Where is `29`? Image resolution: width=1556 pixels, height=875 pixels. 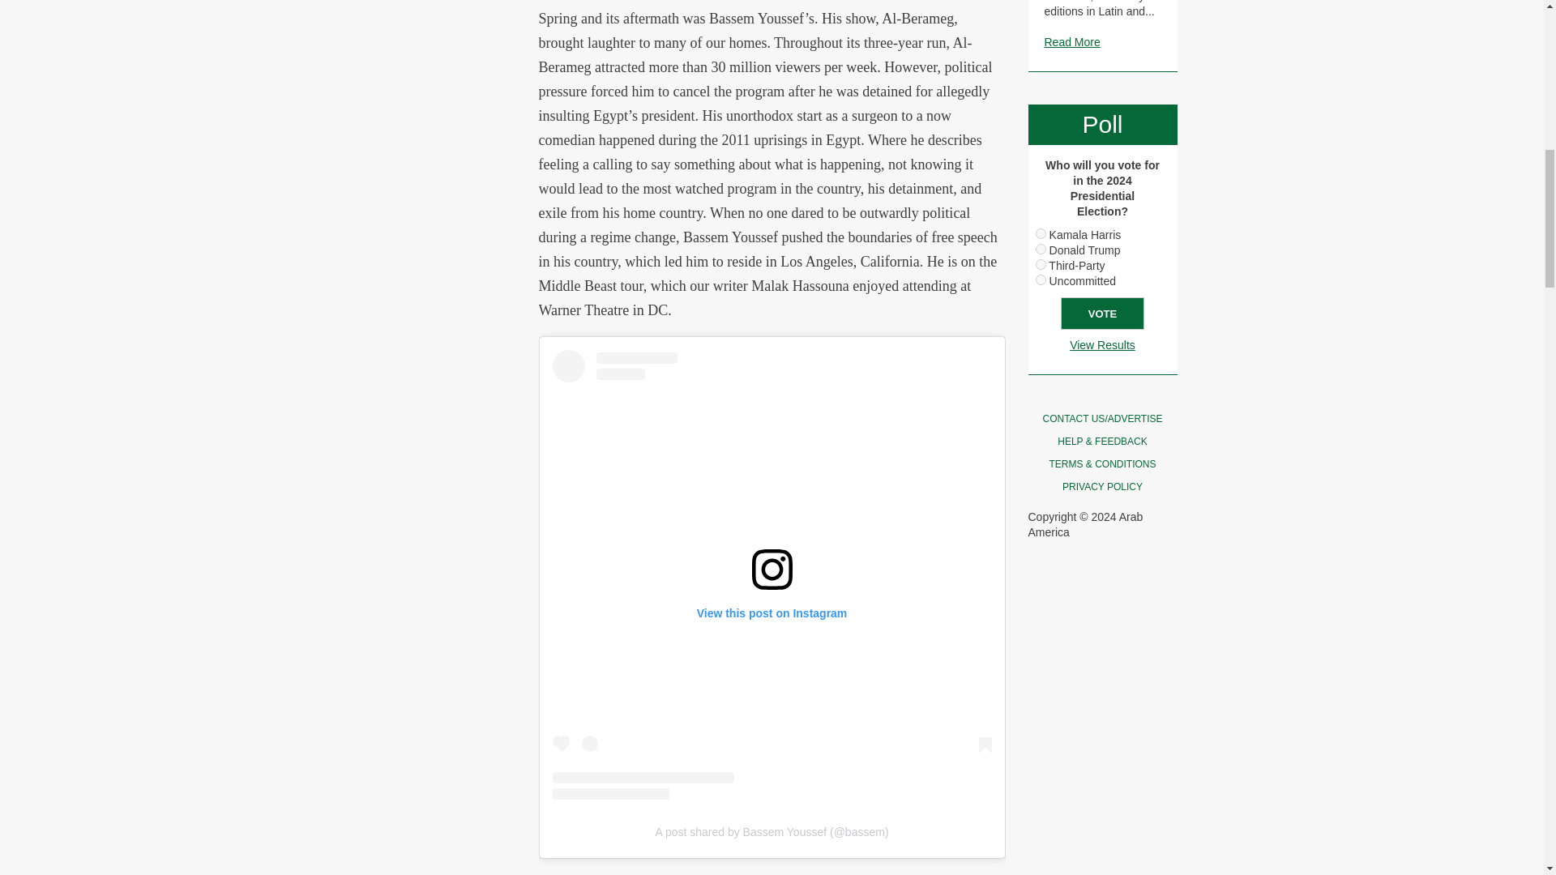
29 is located at coordinates (1041, 233).